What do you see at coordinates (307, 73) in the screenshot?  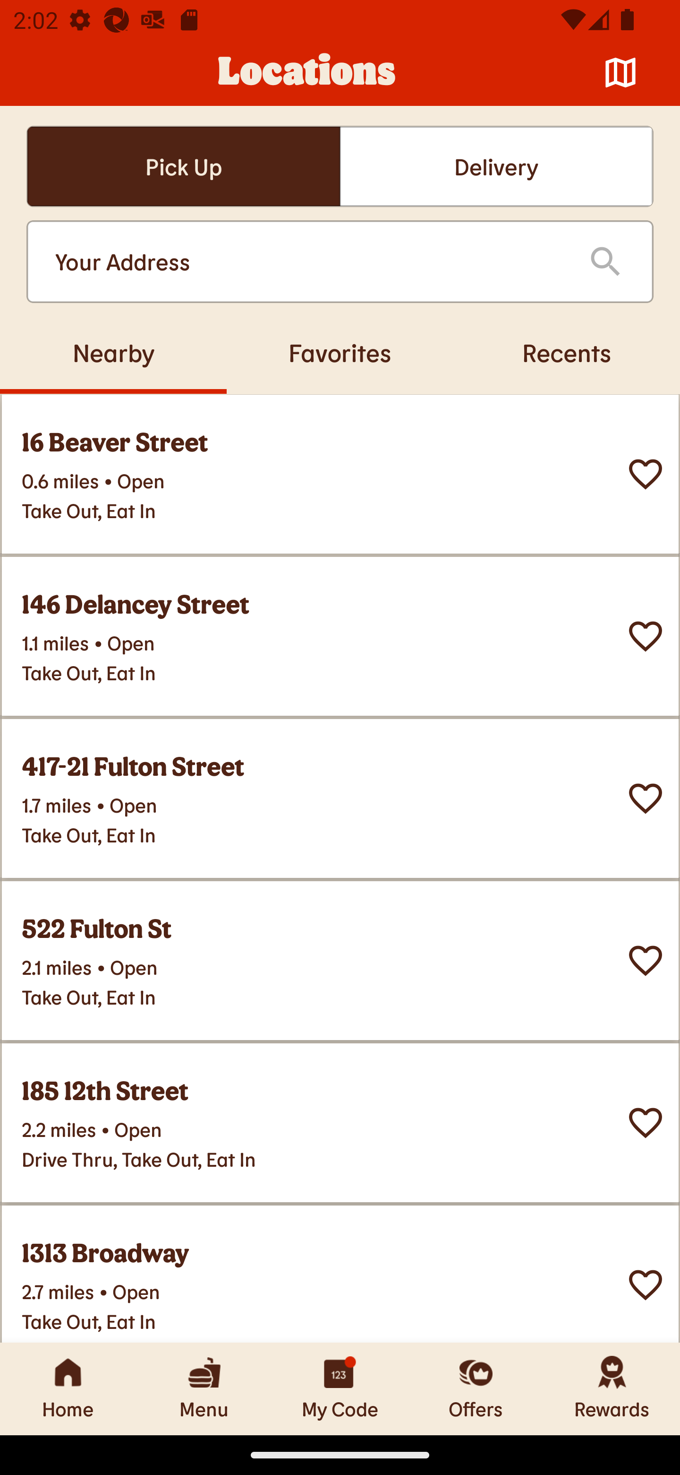 I see `Locations` at bounding box center [307, 73].